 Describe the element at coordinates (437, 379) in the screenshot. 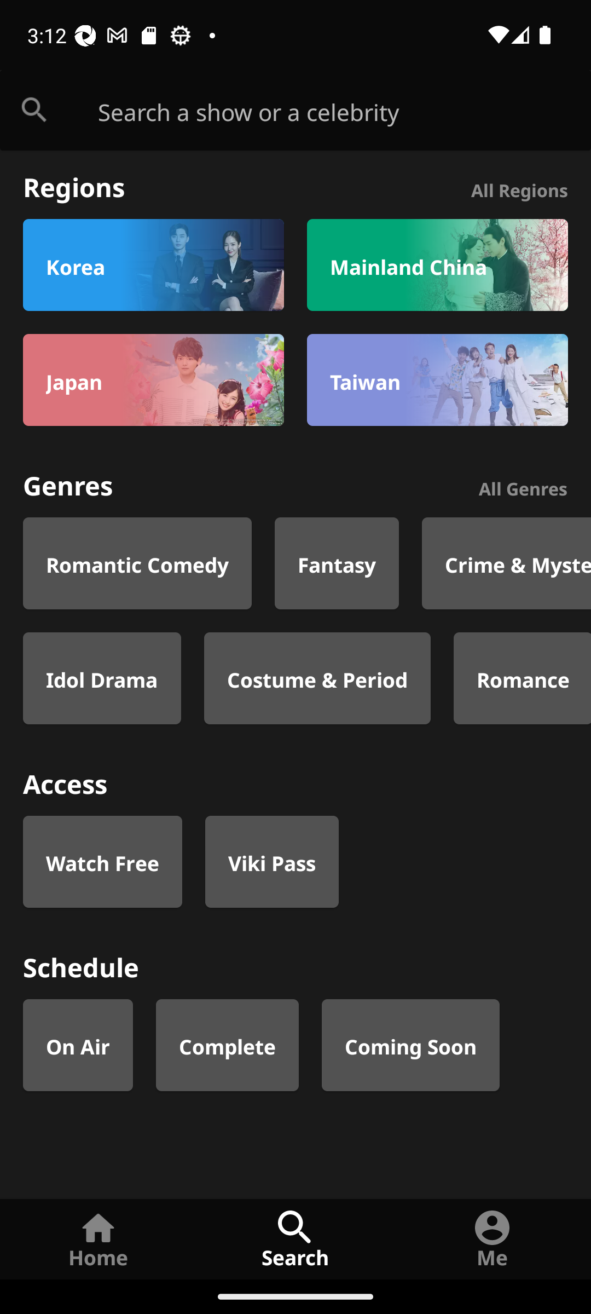

I see `filter_region_tw Taiwan` at that location.